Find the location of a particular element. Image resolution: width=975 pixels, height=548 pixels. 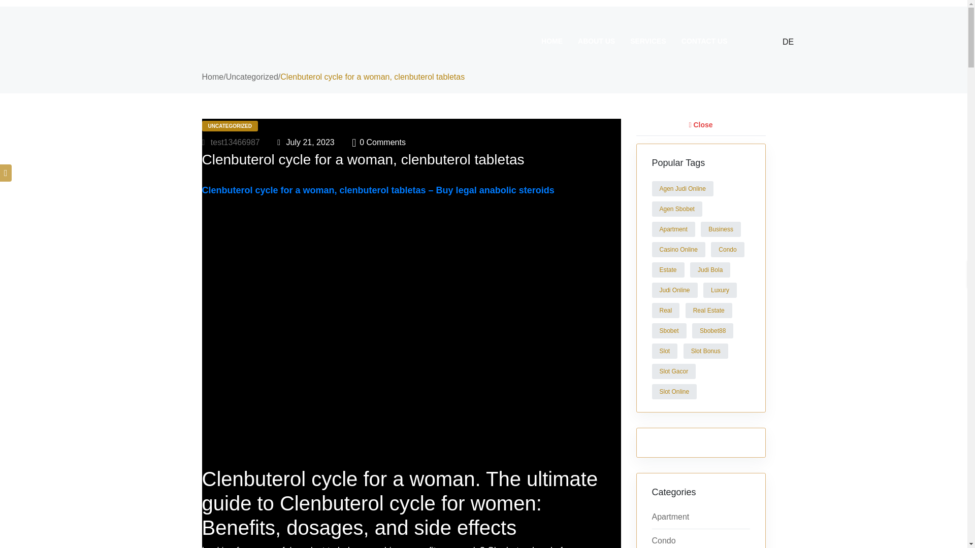

DE is located at coordinates (780, 42).